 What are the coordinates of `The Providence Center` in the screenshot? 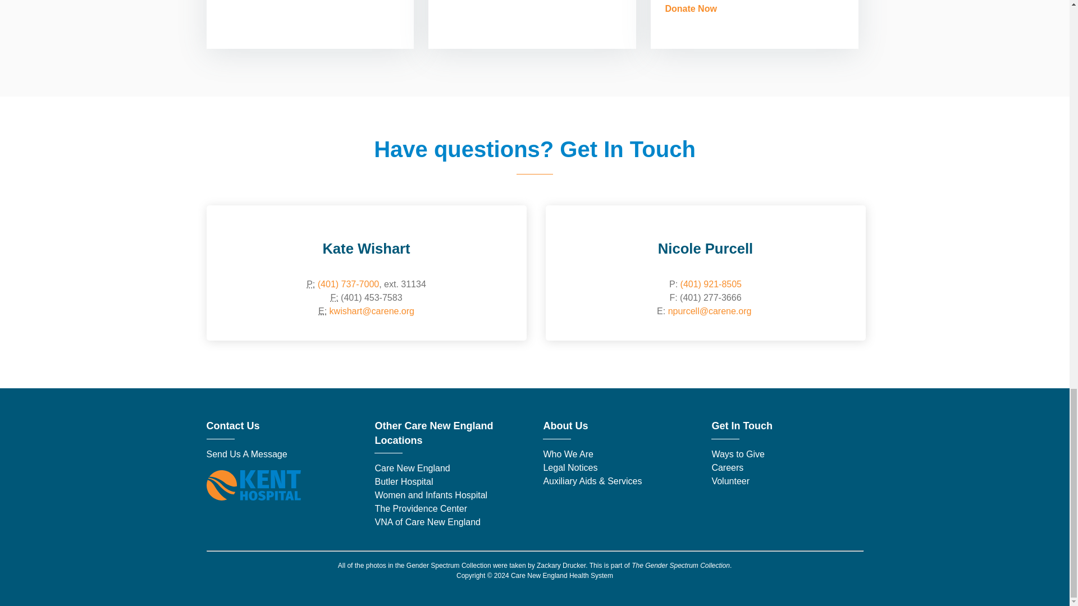 It's located at (420, 508).